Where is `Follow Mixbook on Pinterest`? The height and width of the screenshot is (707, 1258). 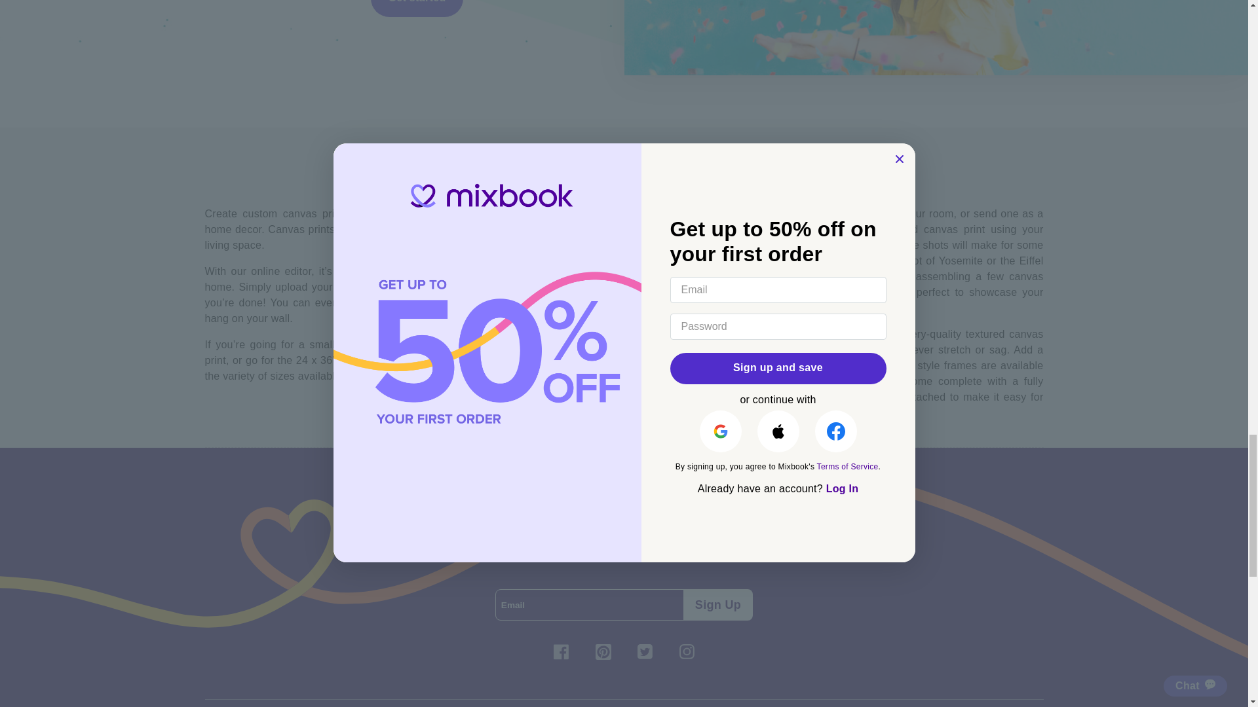 Follow Mixbook on Pinterest is located at coordinates (603, 652).